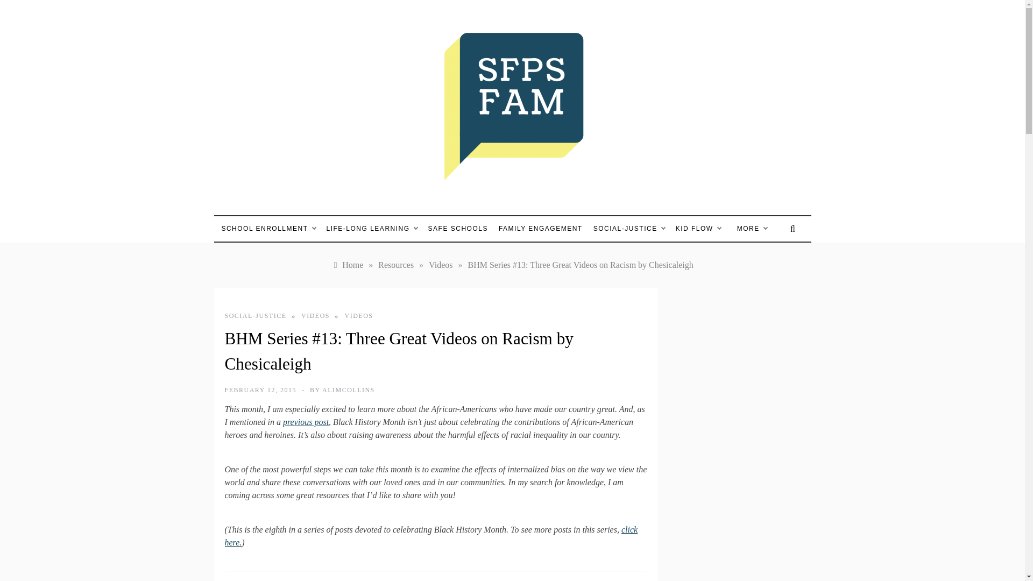 This screenshot has width=1033, height=581. What do you see at coordinates (698, 229) in the screenshot?
I see `KID FLOW` at bounding box center [698, 229].